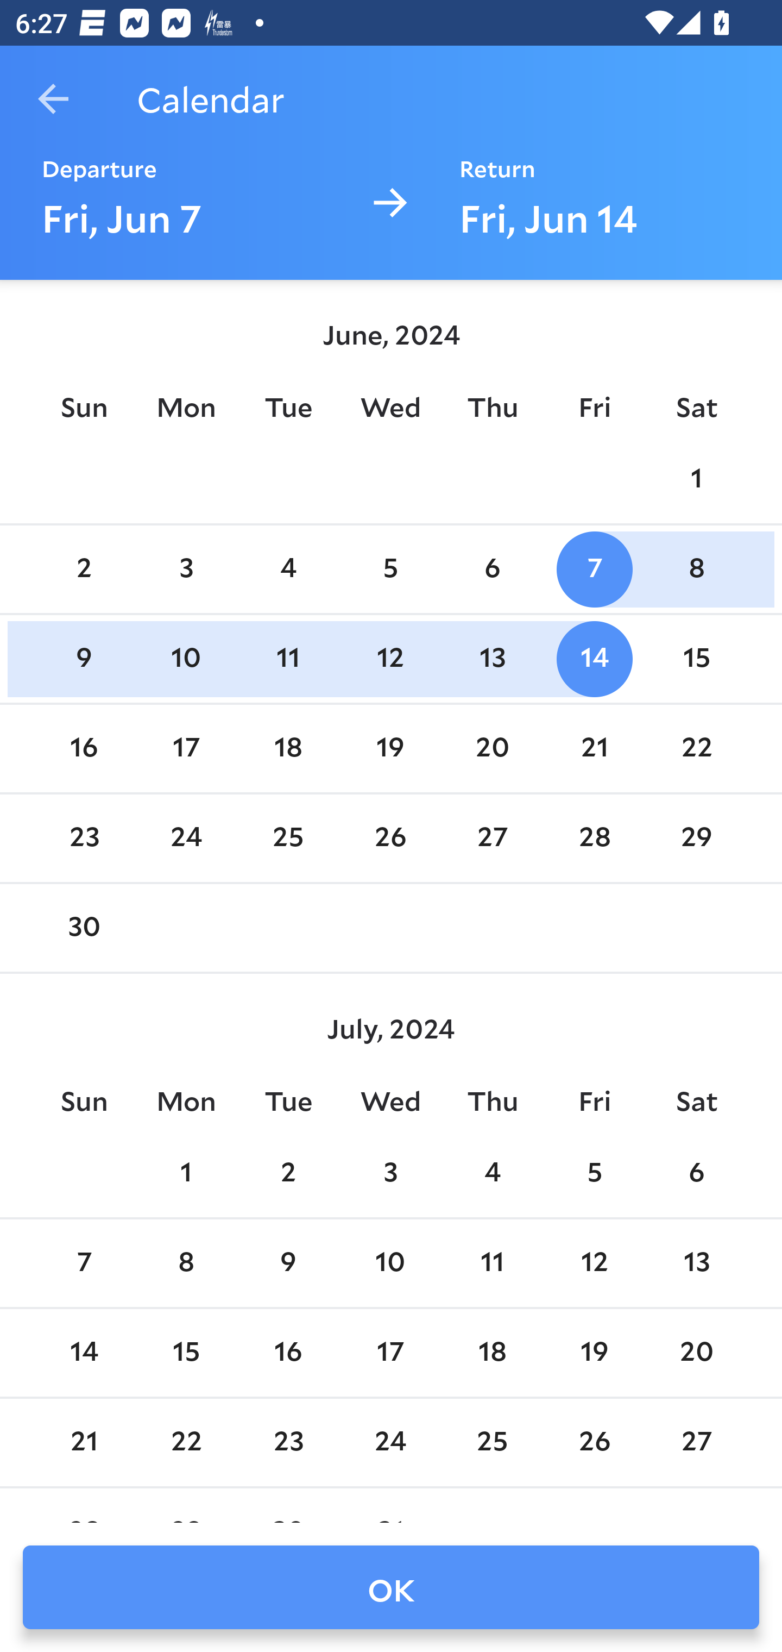 The image size is (782, 1652). Describe the element at coordinates (288, 1353) in the screenshot. I see `16` at that location.